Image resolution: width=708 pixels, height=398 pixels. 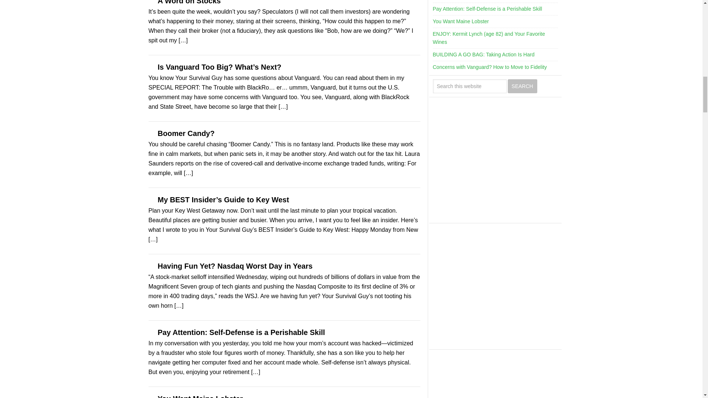 What do you see at coordinates (493, 161) in the screenshot?
I see `Survive and Thrive` at bounding box center [493, 161].